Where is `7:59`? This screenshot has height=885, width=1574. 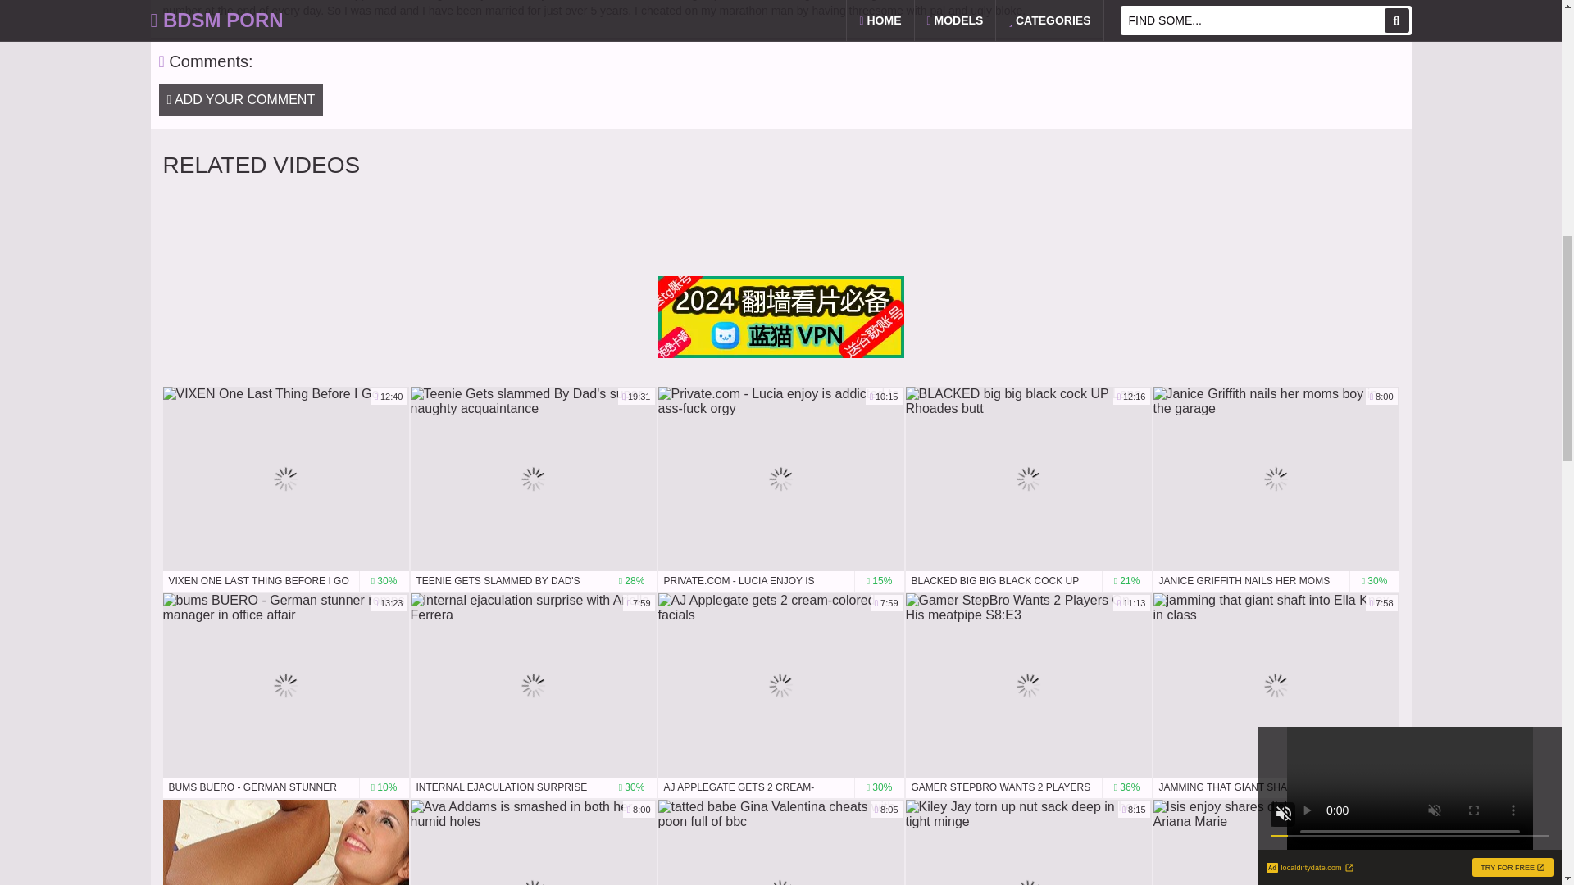
7:59 is located at coordinates (284, 842).